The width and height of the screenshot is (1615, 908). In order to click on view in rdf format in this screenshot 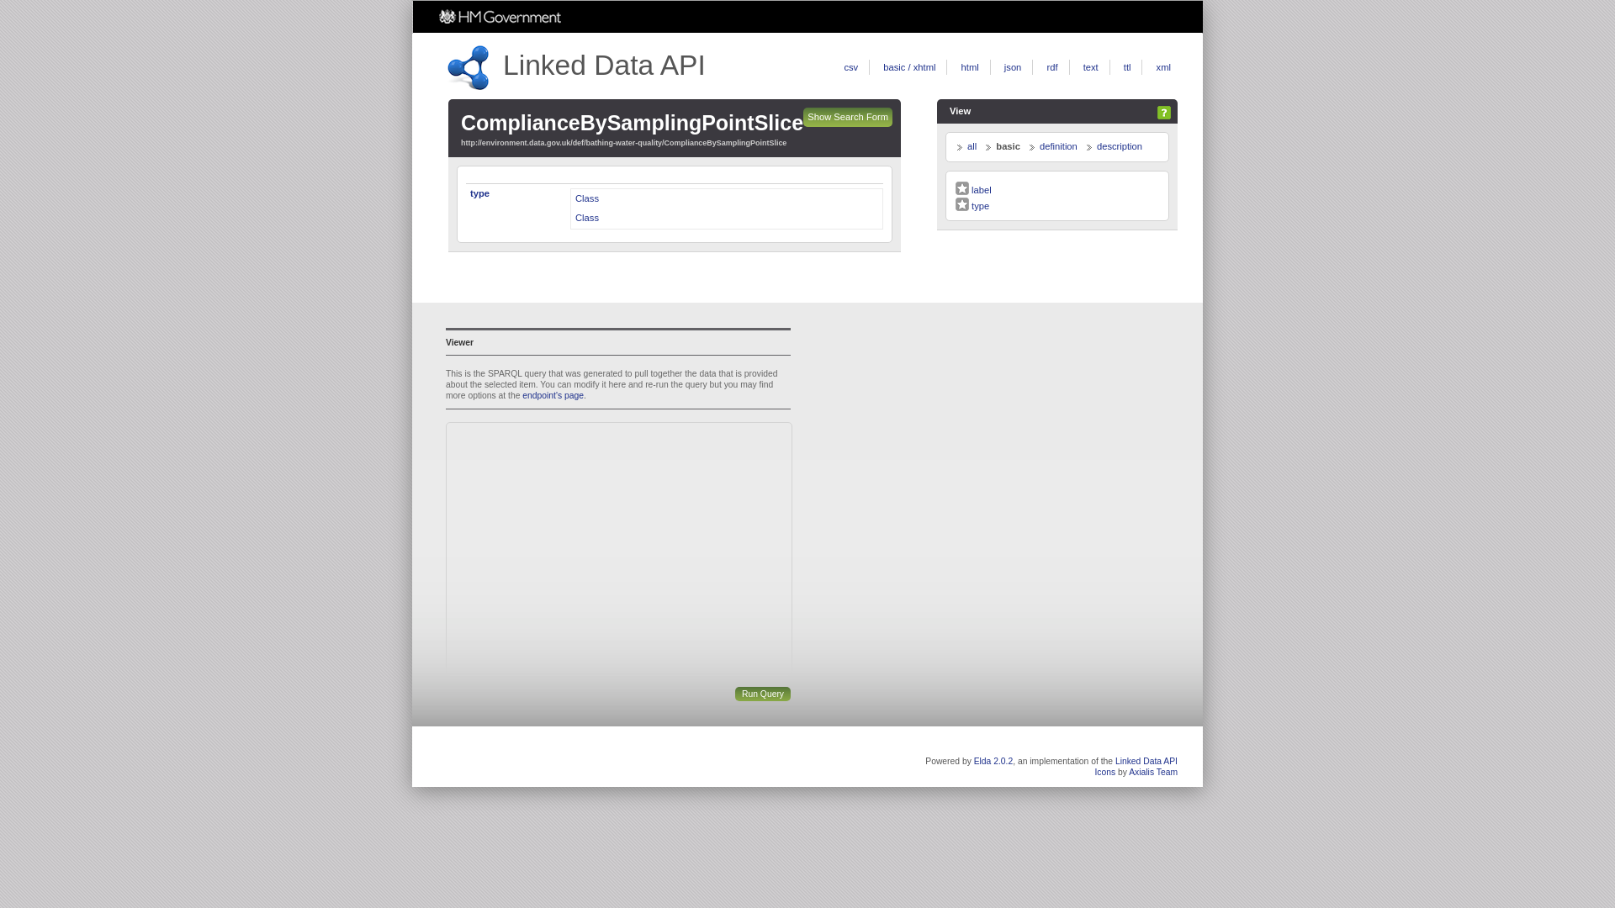, I will do `click(1051, 67)`.